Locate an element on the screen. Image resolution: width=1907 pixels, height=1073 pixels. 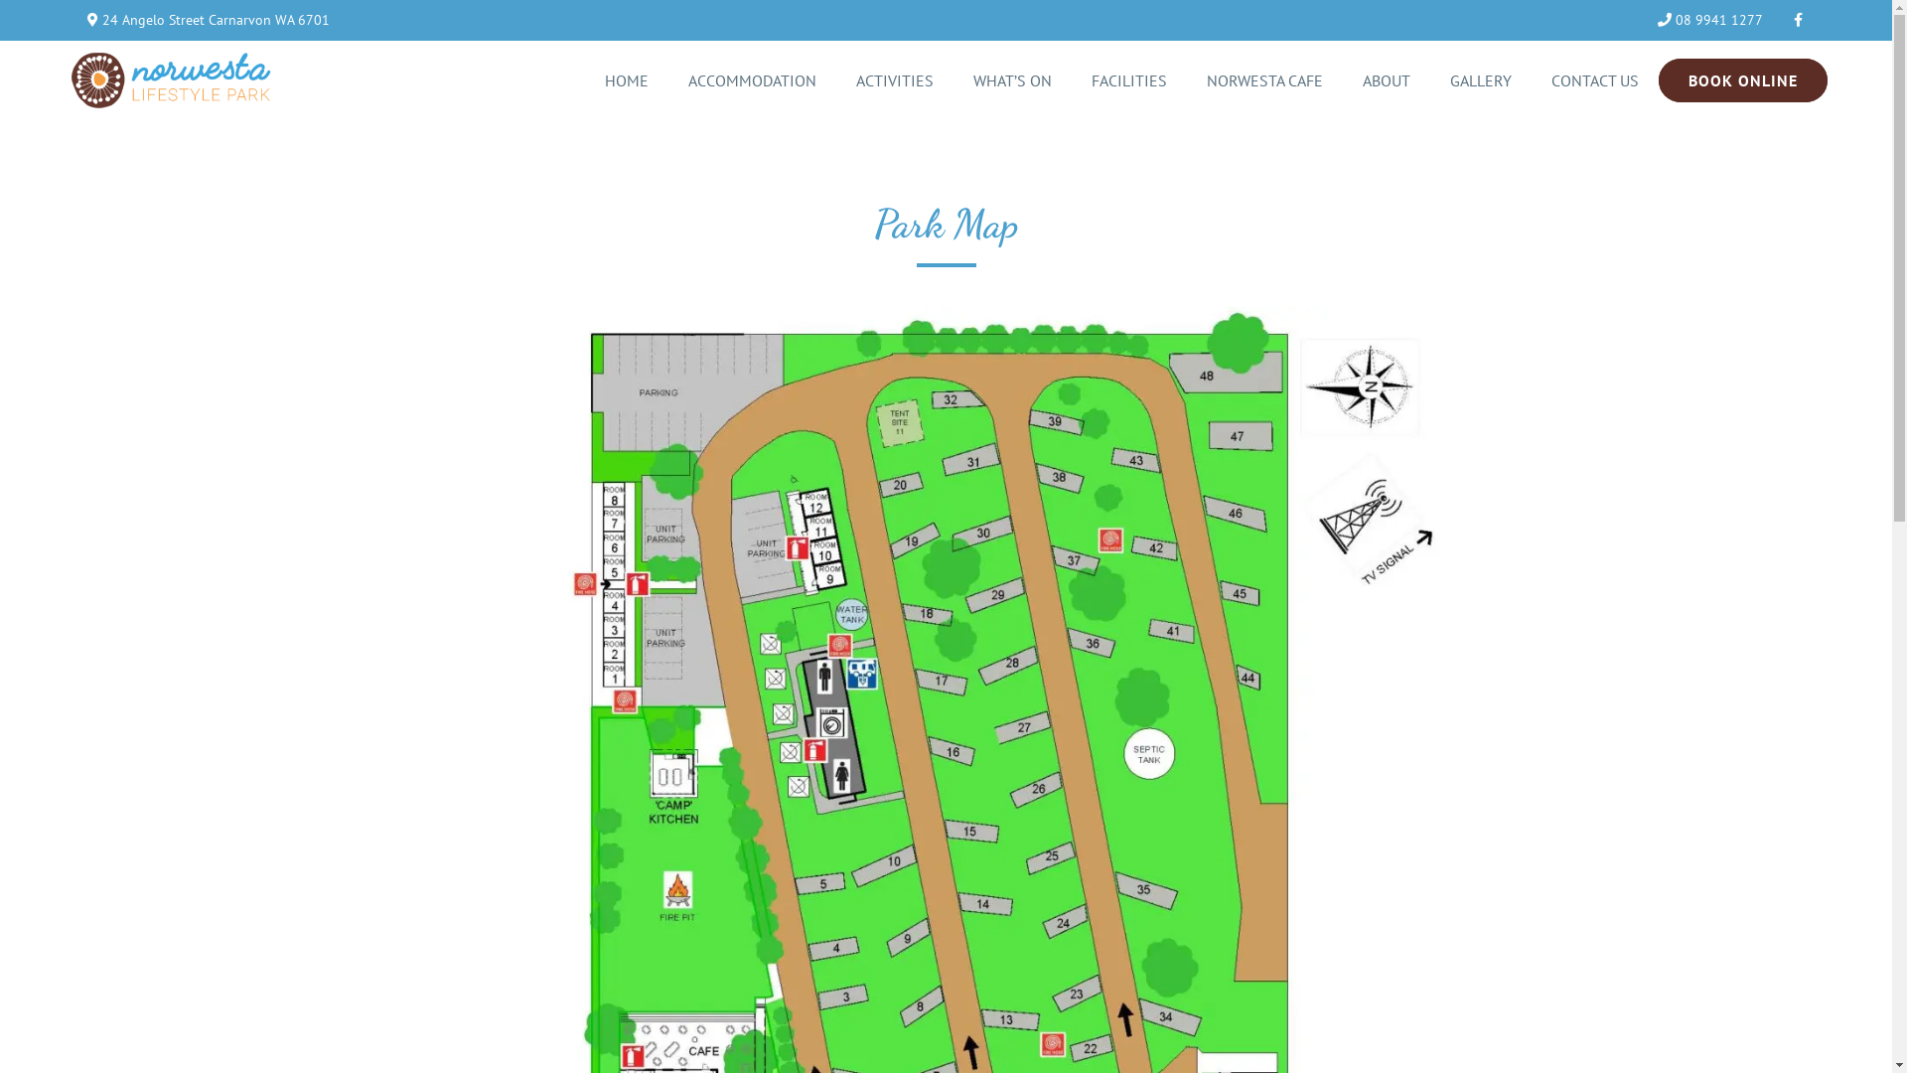
GALLERY is located at coordinates (1481, 80).